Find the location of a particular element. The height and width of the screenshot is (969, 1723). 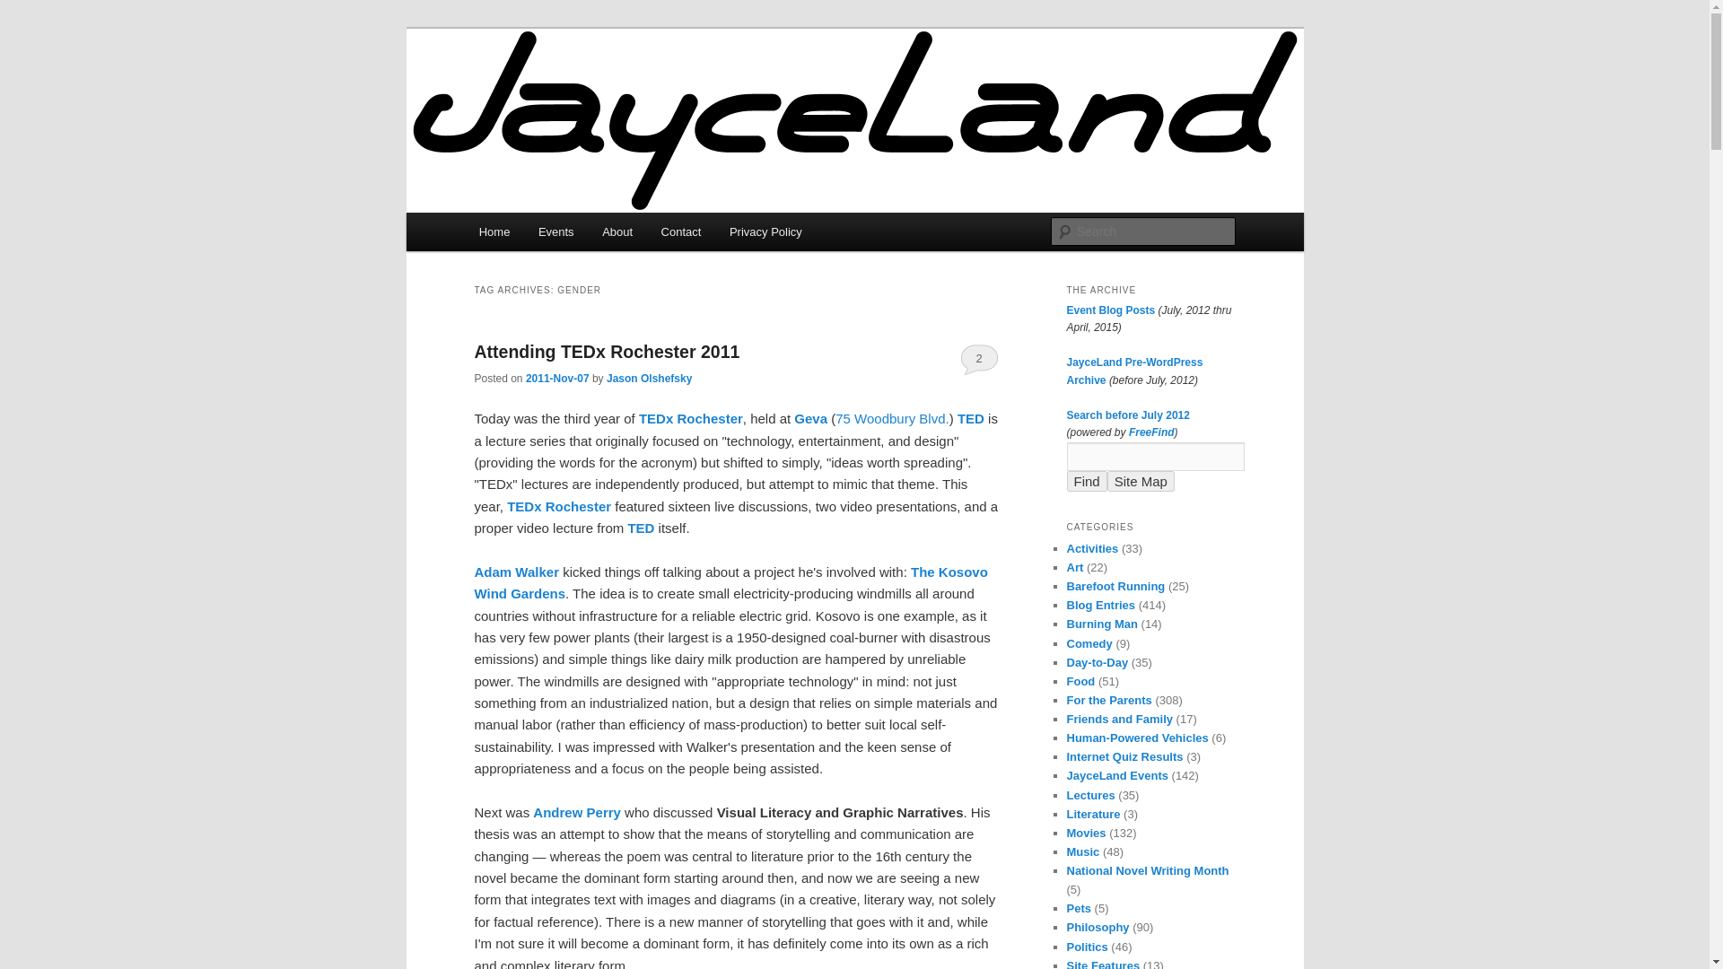

Search is located at coordinates (29, 10).